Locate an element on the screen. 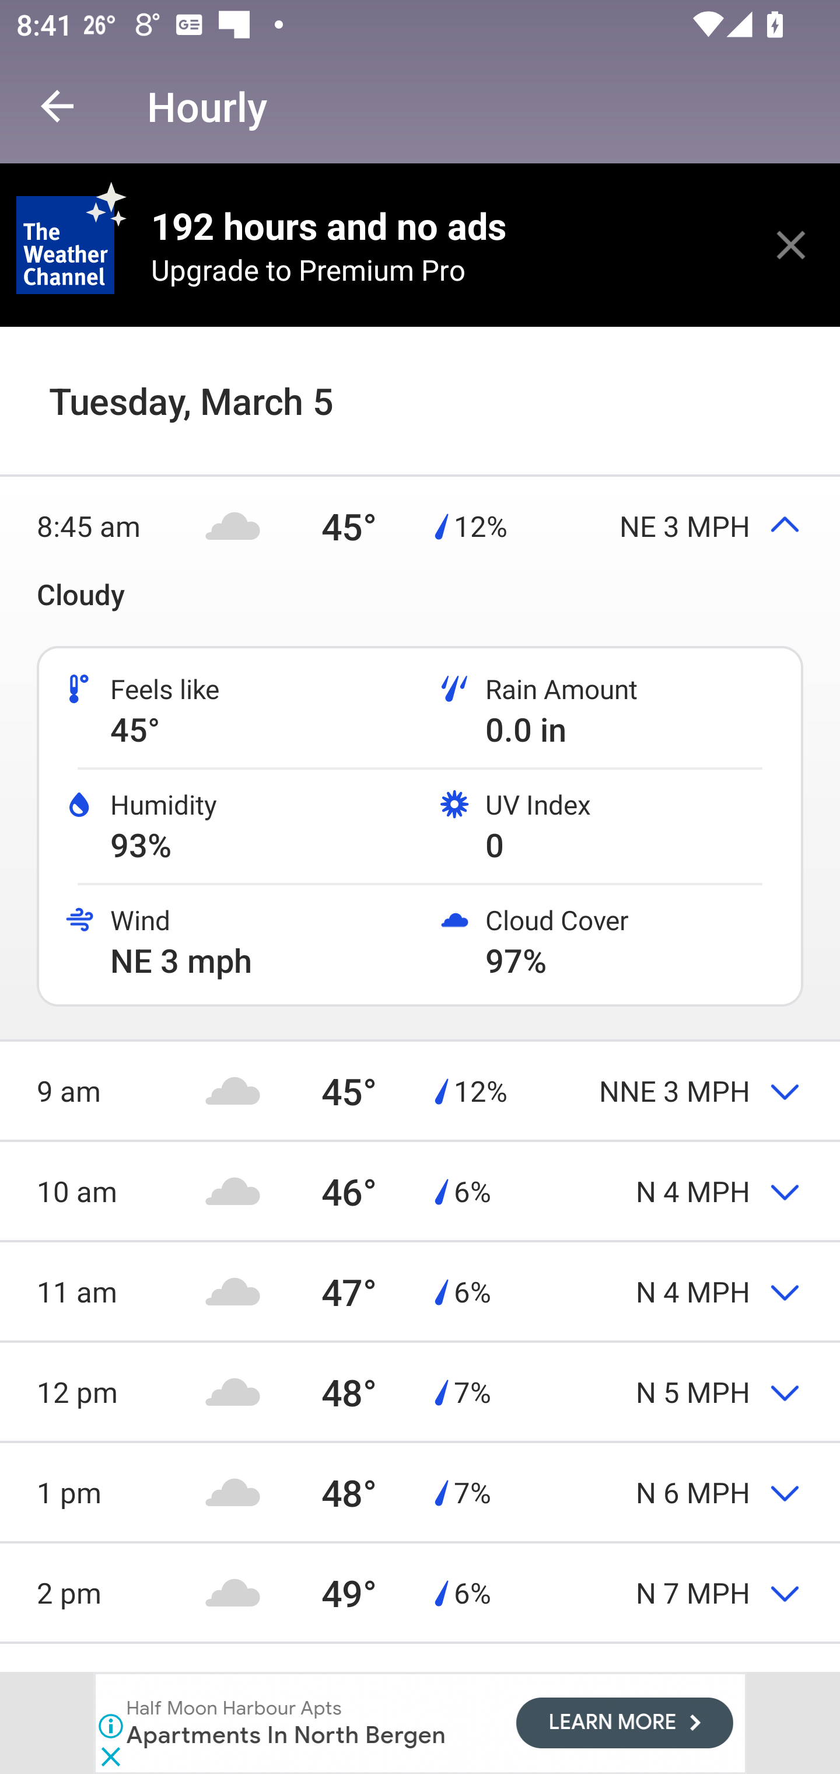 This screenshot has width=840, height=1774. 1 pm 48° 7% N 6 MPH is located at coordinates (420, 1492).